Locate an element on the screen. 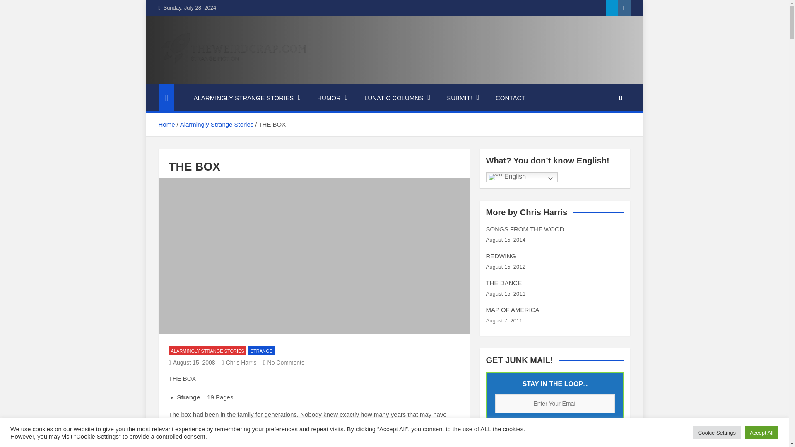  SUBMIT! is located at coordinates (463, 98).